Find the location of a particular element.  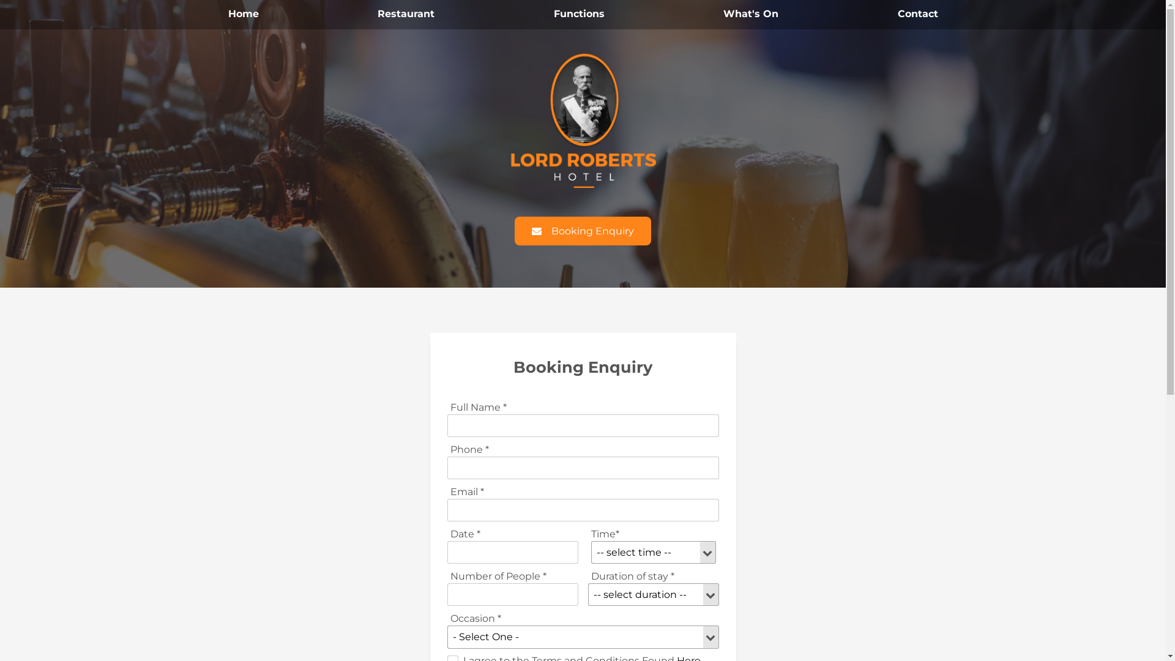

What's On is located at coordinates (751, 15).